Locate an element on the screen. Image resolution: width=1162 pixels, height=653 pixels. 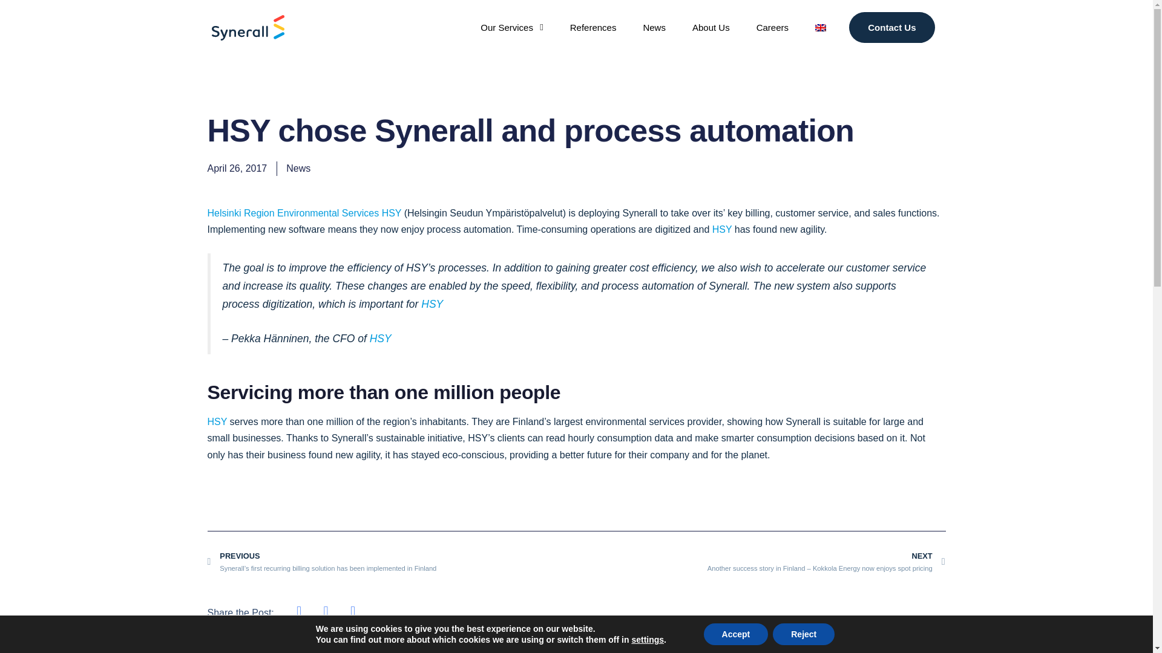
HSY is located at coordinates (432, 304).